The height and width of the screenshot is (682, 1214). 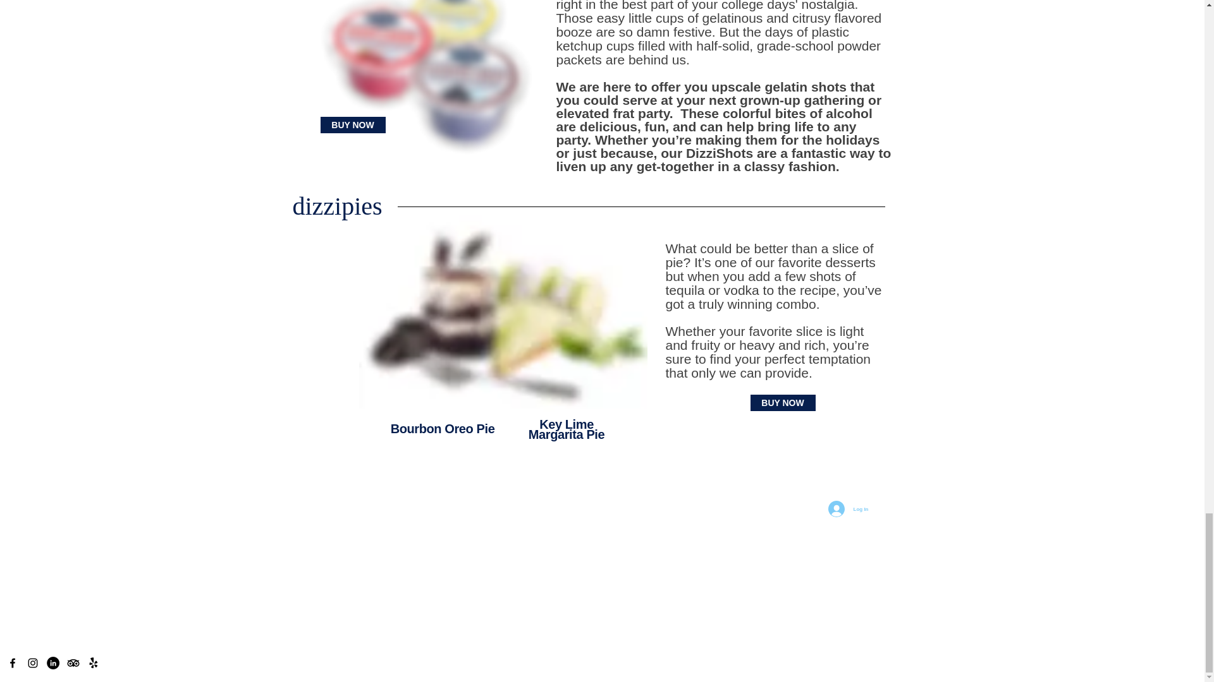 What do you see at coordinates (352, 124) in the screenshot?
I see `BUY NOW` at bounding box center [352, 124].